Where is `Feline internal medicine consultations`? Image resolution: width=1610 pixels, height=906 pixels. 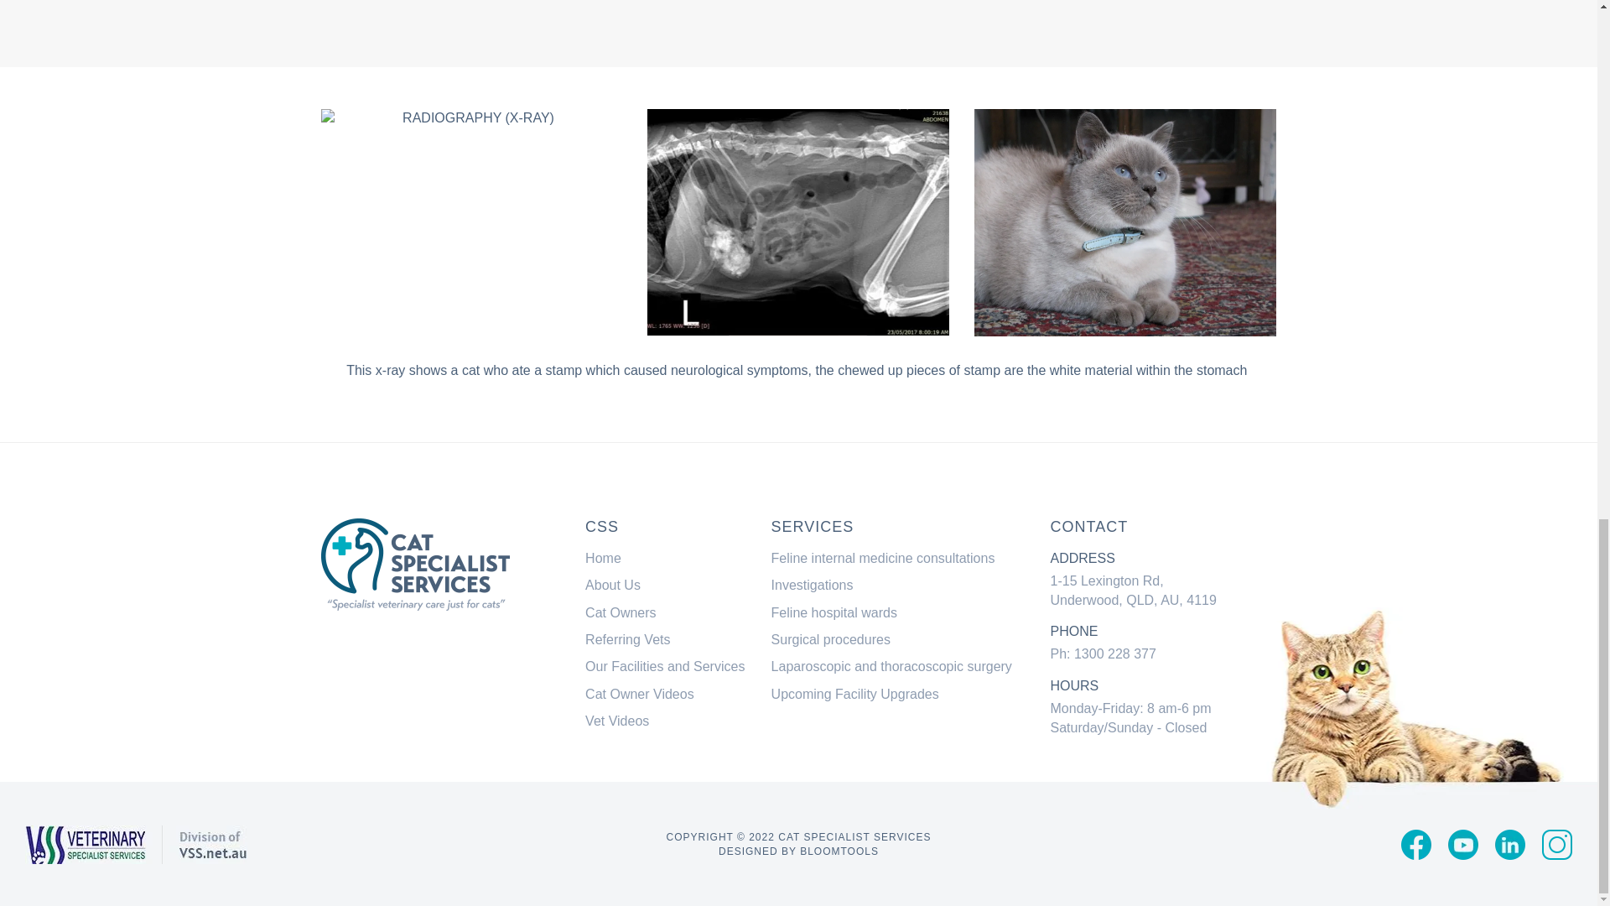
Feline internal medicine consultations is located at coordinates (882, 557).